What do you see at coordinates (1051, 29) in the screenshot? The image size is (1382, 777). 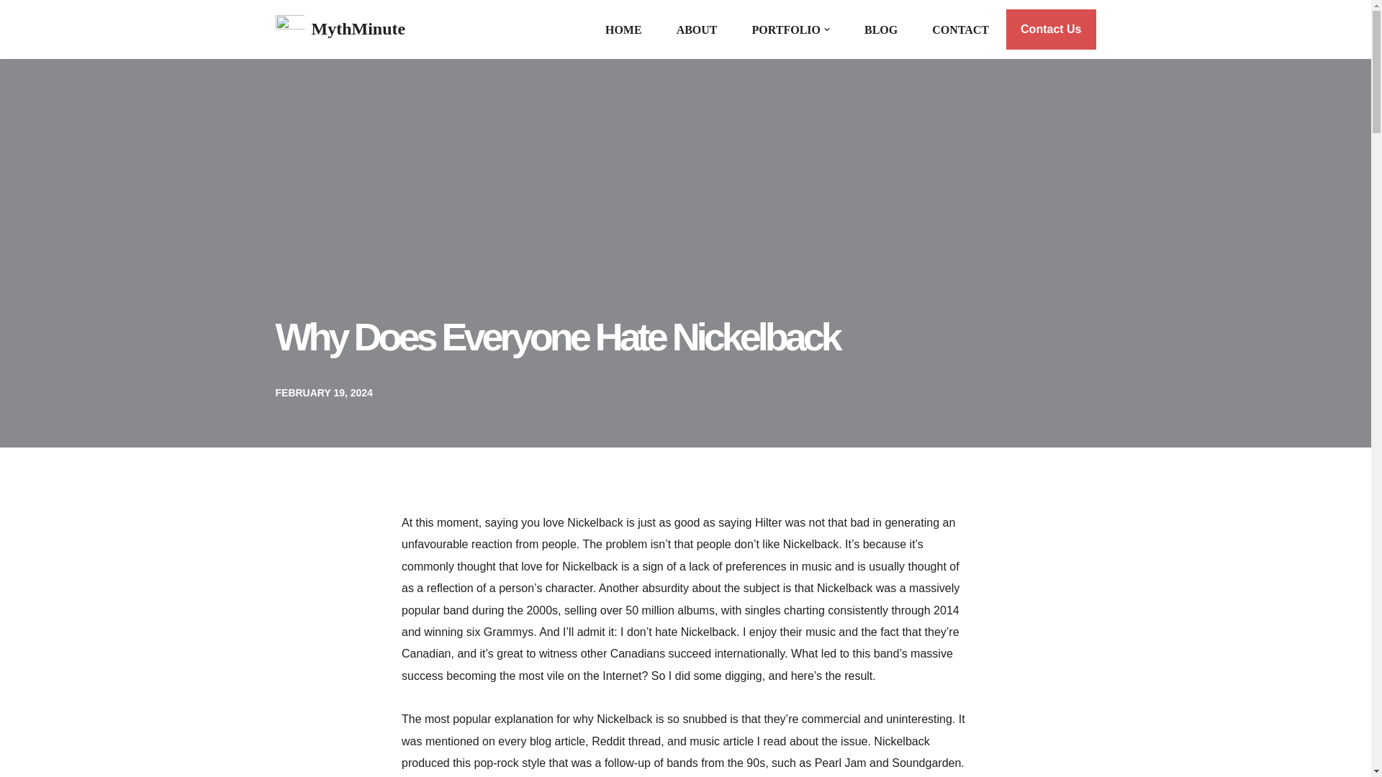 I see `Contact Us` at bounding box center [1051, 29].